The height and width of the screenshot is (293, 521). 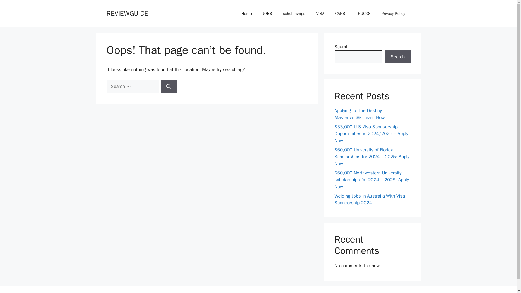 What do you see at coordinates (320, 14) in the screenshot?
I see `VISA` at bounding box center [320, 14].